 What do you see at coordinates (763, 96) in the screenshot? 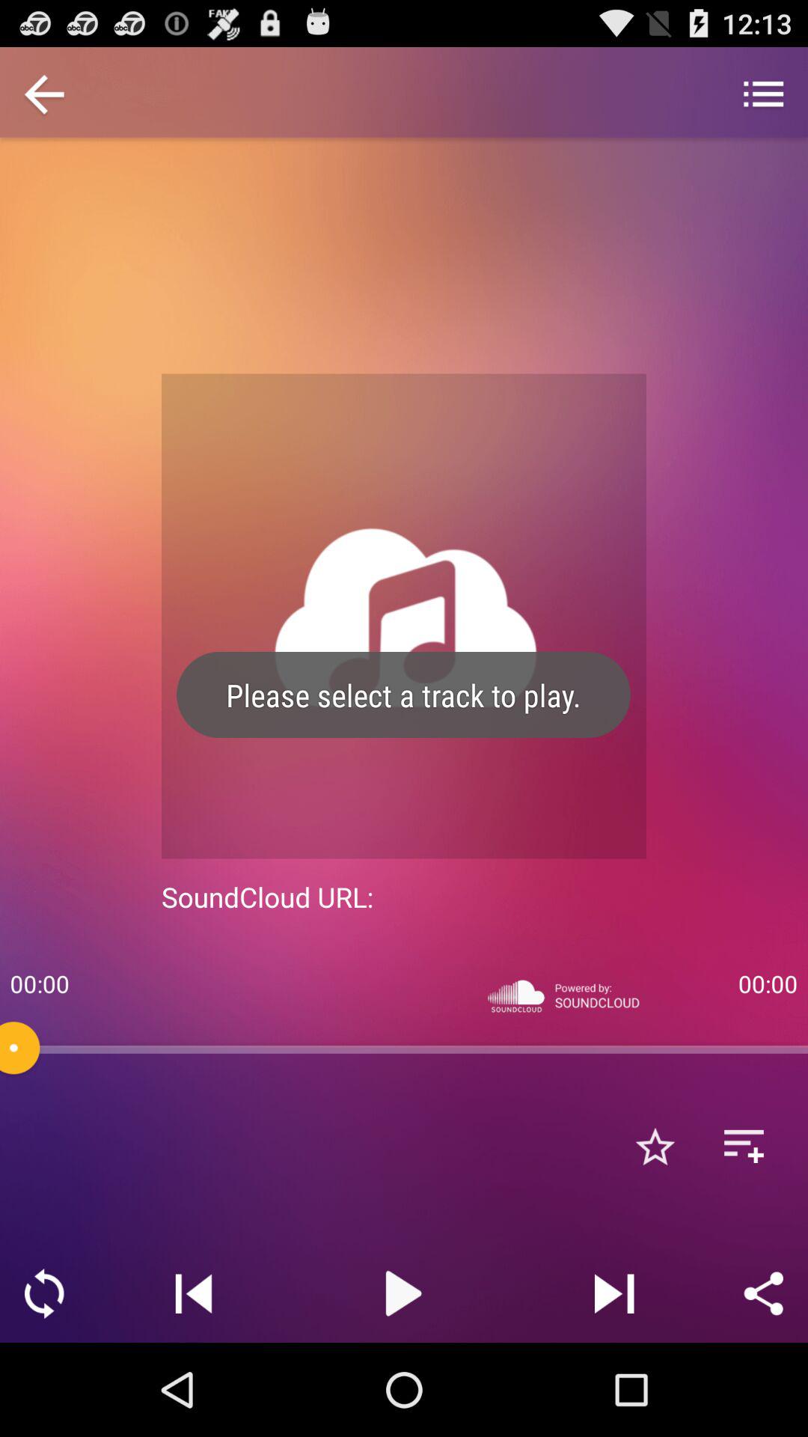
I see `open the icon at the top right corner` at bounding box center [763, 96].